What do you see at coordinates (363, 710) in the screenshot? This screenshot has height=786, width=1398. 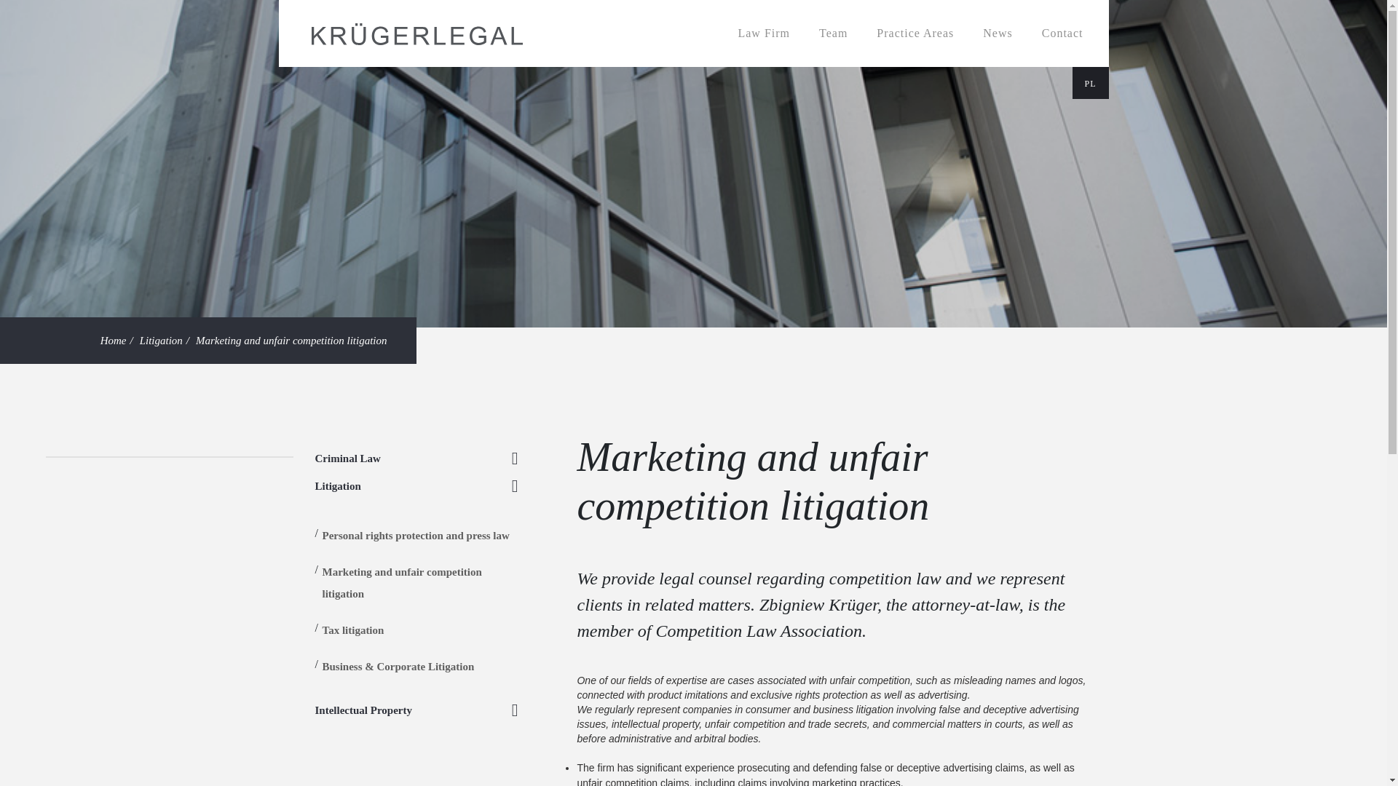 I see `Intellectual Property` at bounding box center [363, 710].